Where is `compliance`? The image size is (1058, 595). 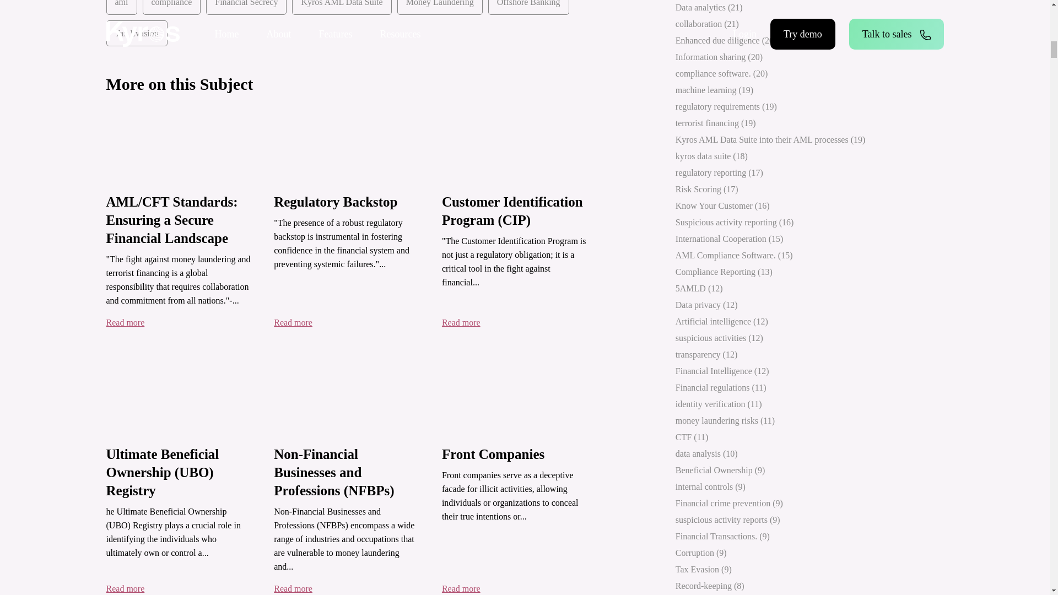 compliance is located at coordinates (171, 8).